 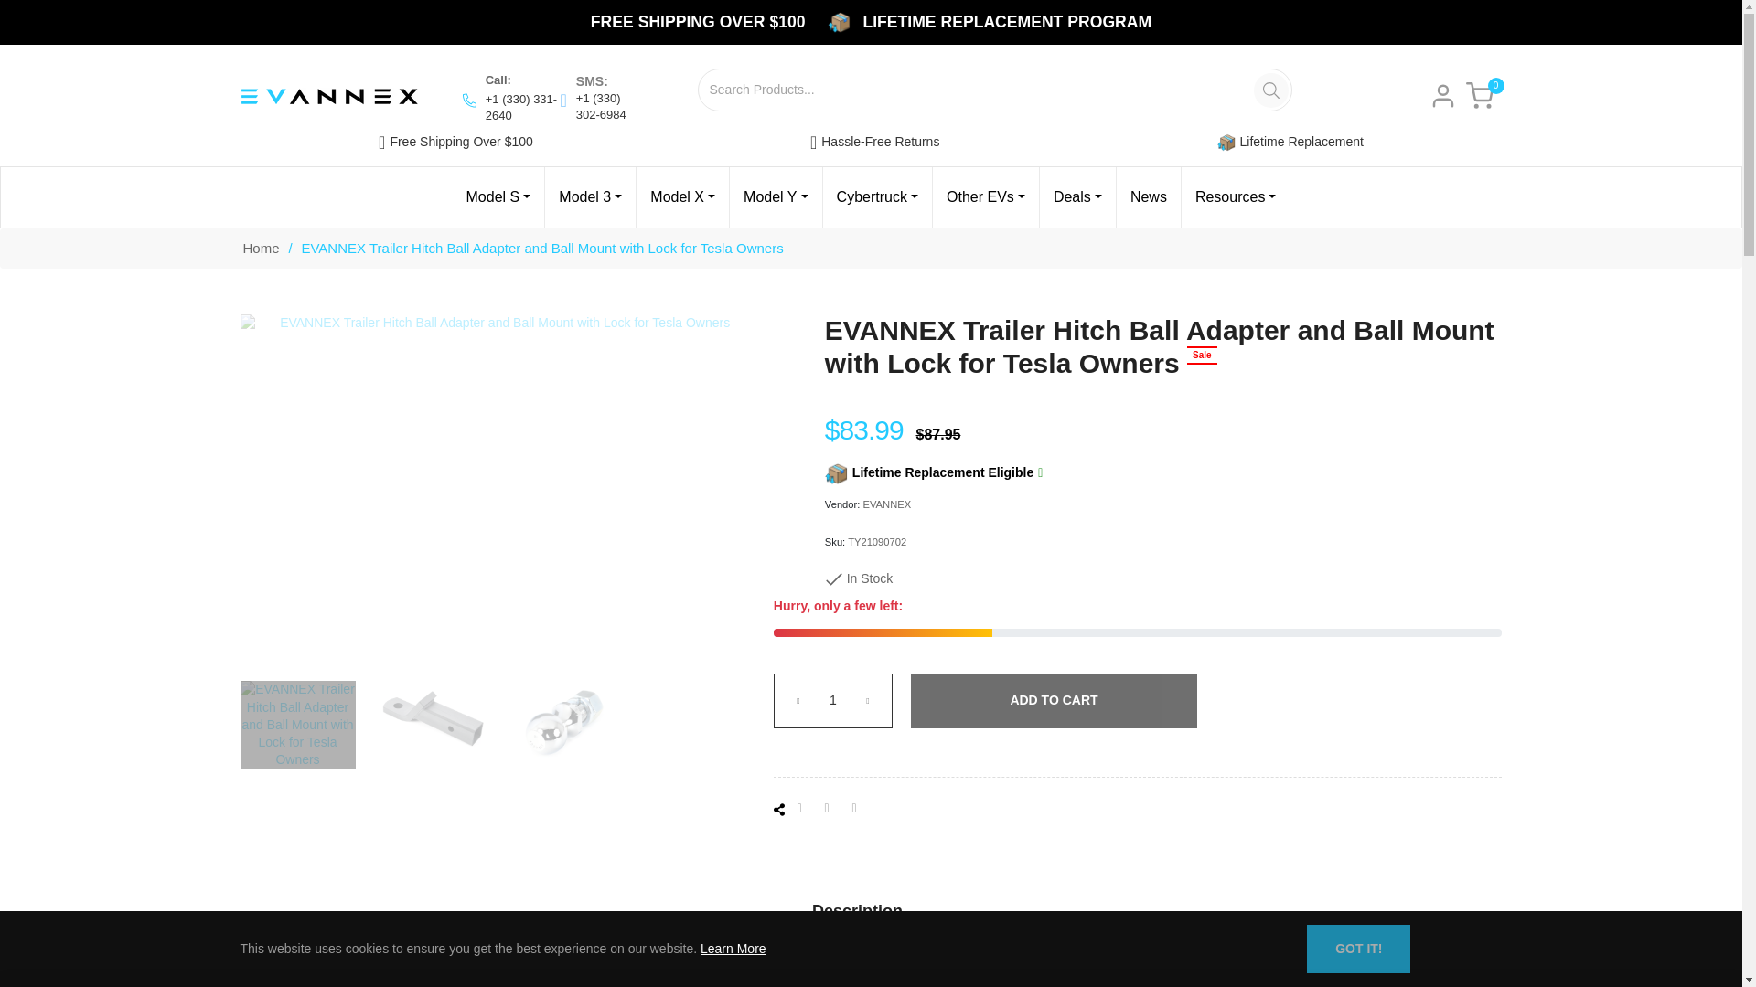 I want to click on Model 3, so click(x=590, y=197).